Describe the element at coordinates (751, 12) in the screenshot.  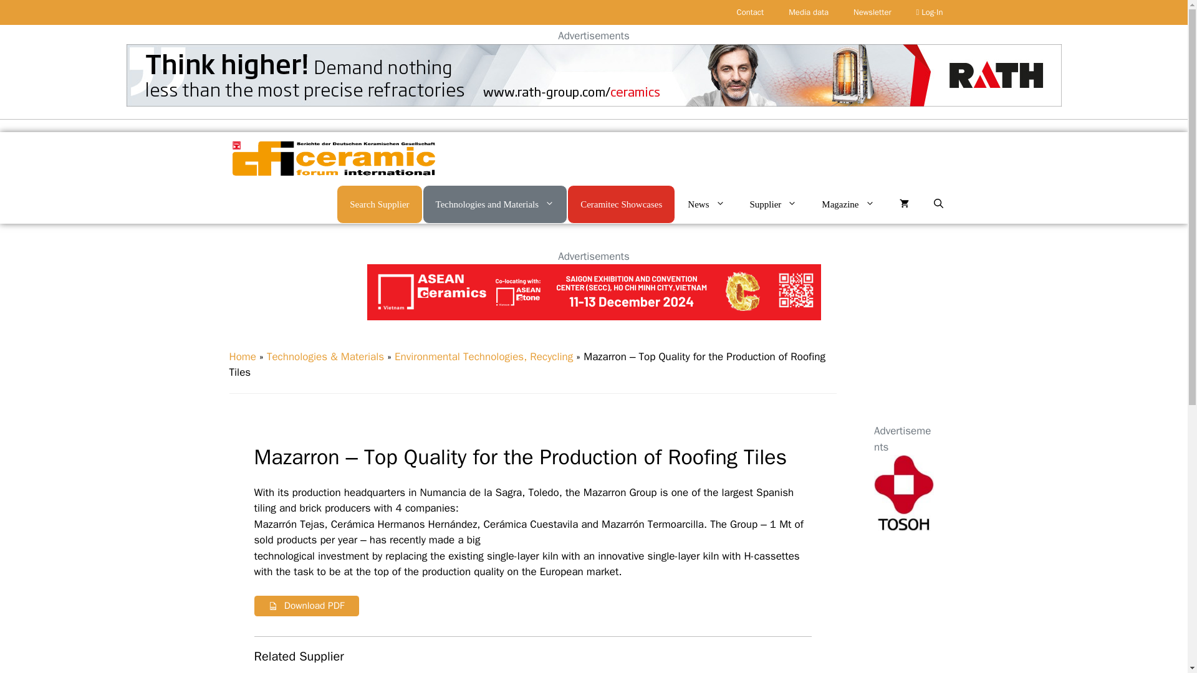
I see `Contact` at that location.